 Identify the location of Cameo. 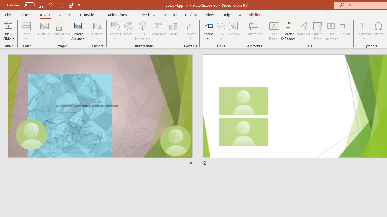
(98, 31).